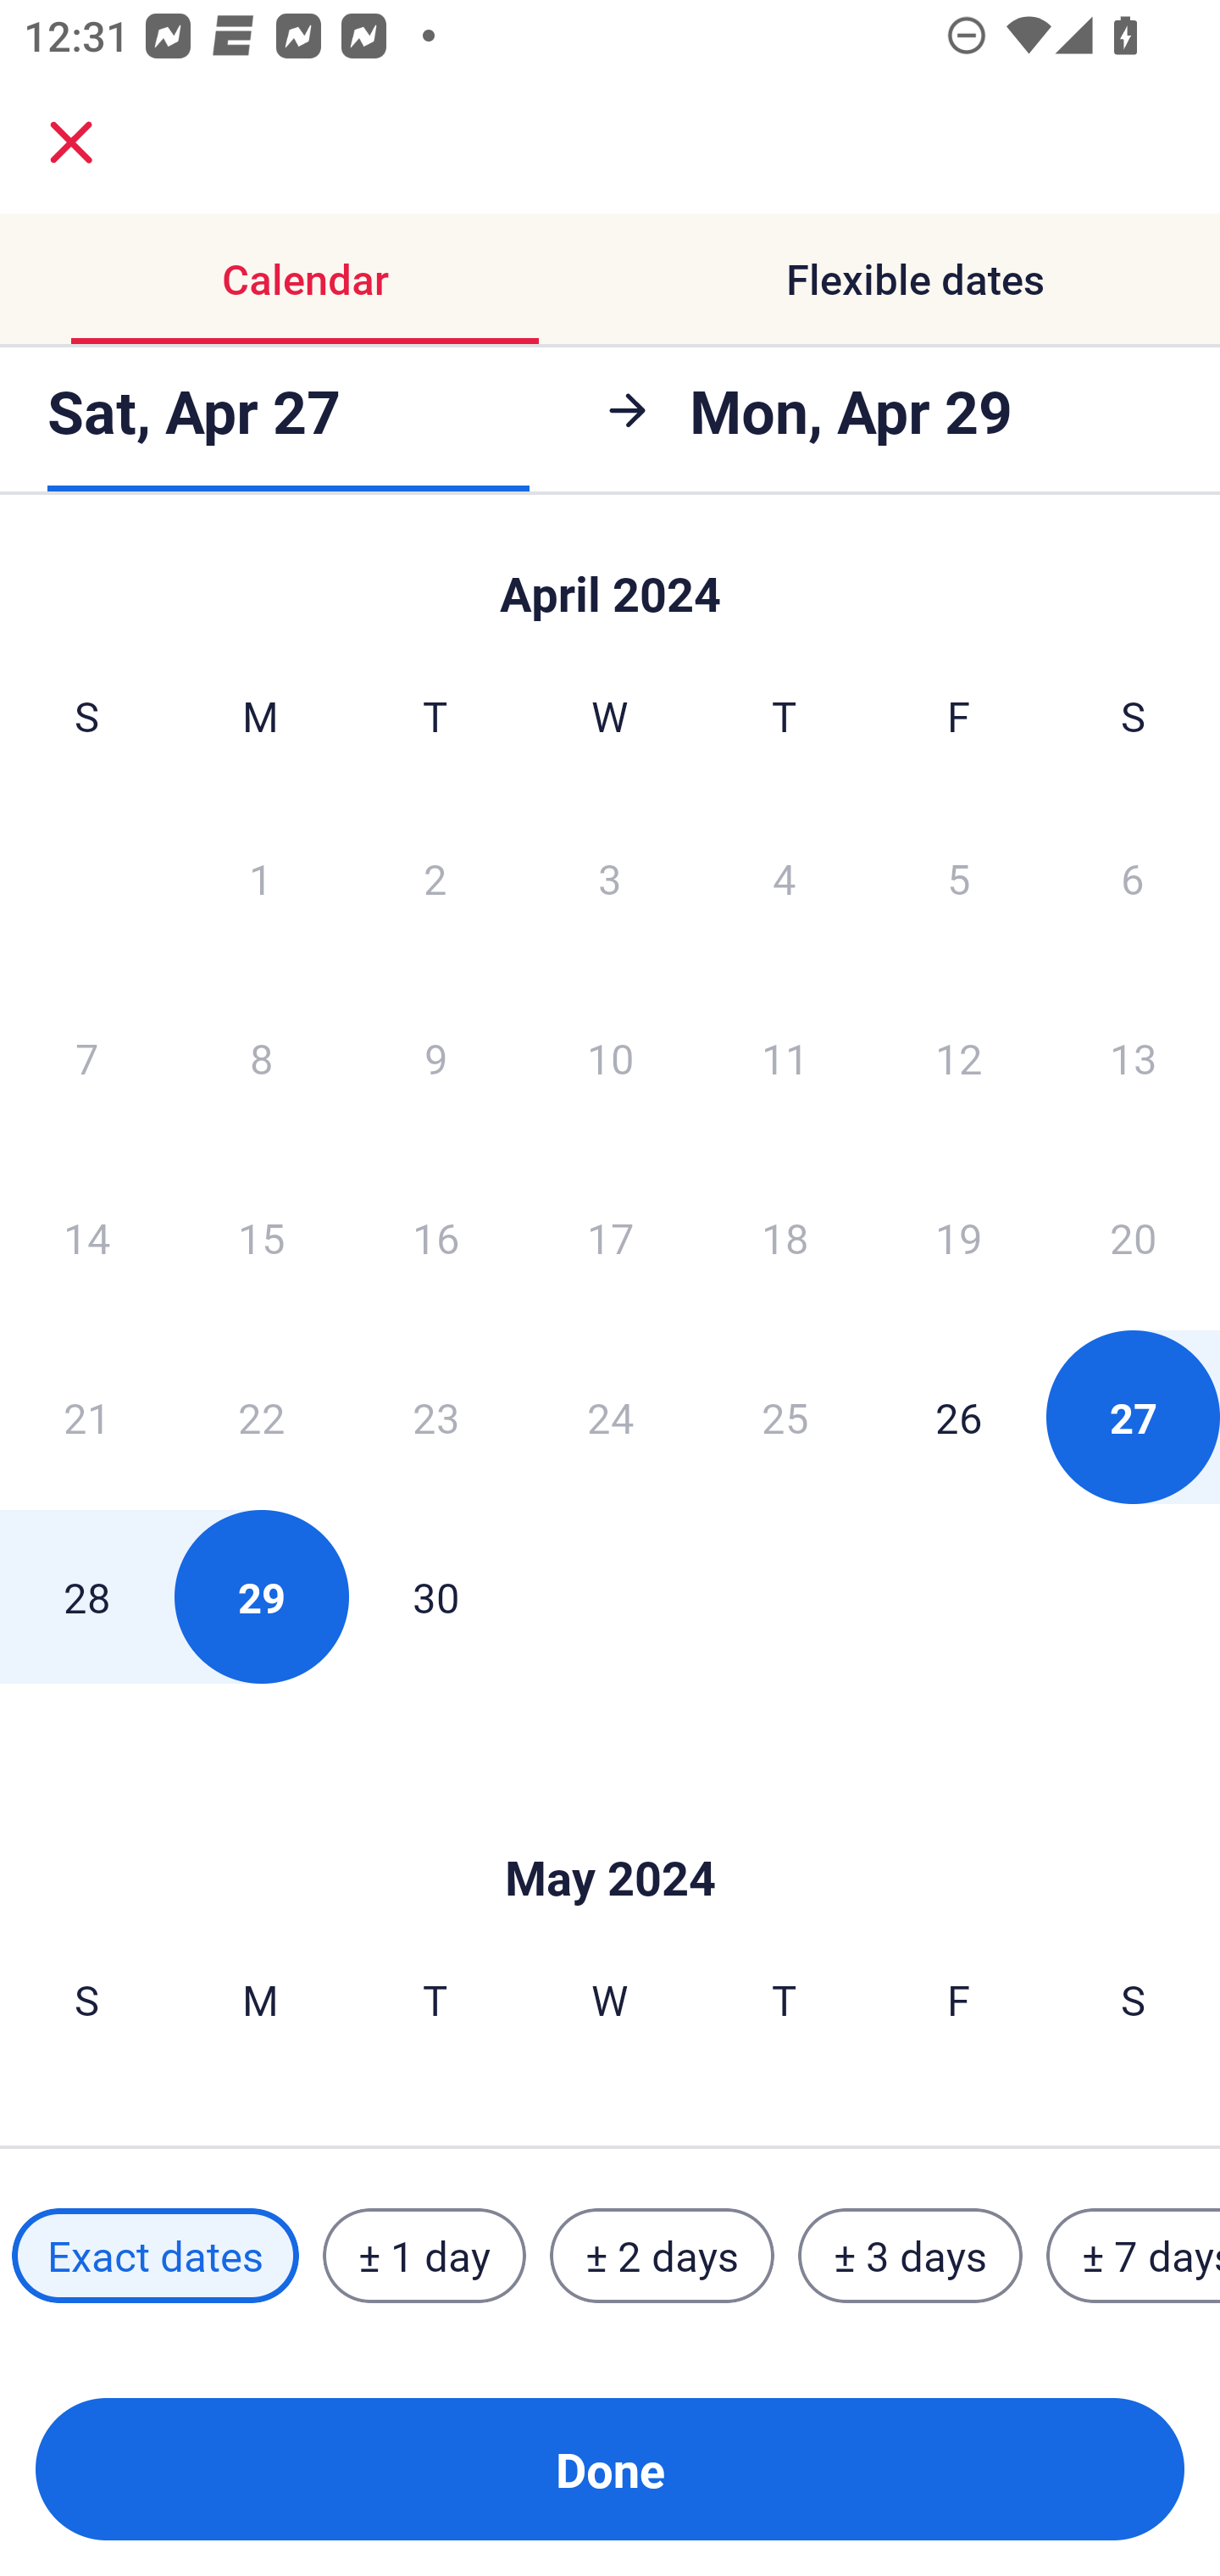 The height and width of the screenshot is (2576, 1220). Describe the element at coordinates (435, 1596) in the screenshot. I see `30 Tuesday, April 30, 2024` at that location.